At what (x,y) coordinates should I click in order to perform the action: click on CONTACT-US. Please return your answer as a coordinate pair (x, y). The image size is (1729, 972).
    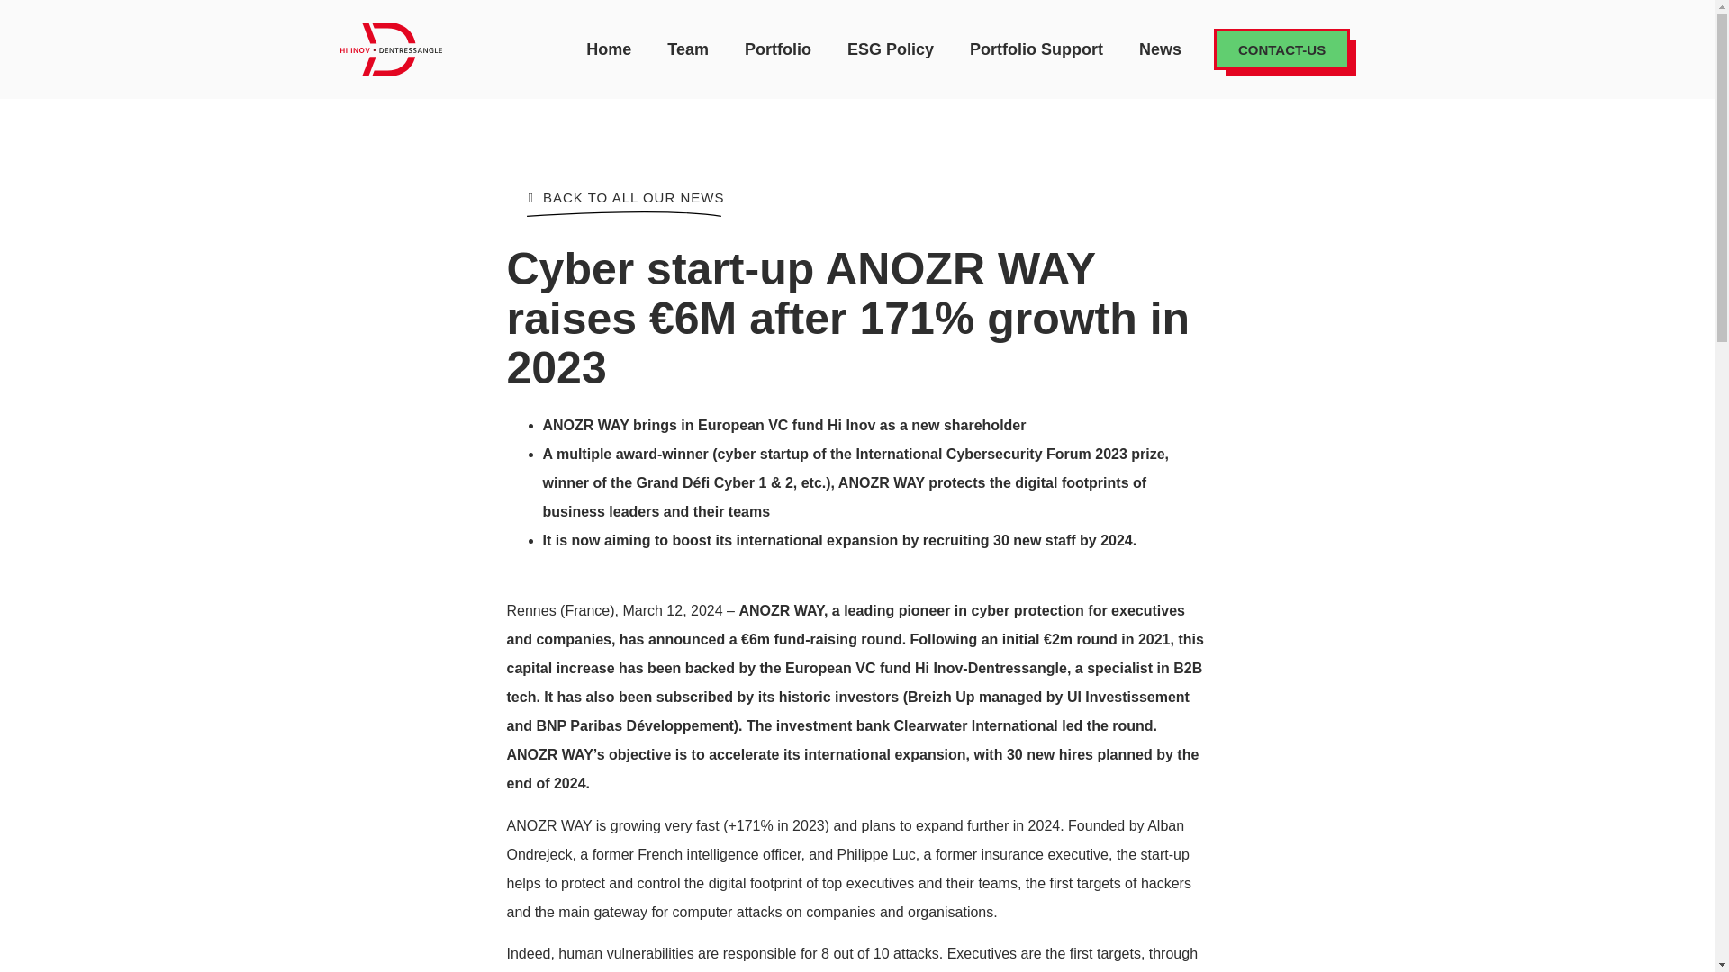
    Looking at the image, I should click on (1281, 49).